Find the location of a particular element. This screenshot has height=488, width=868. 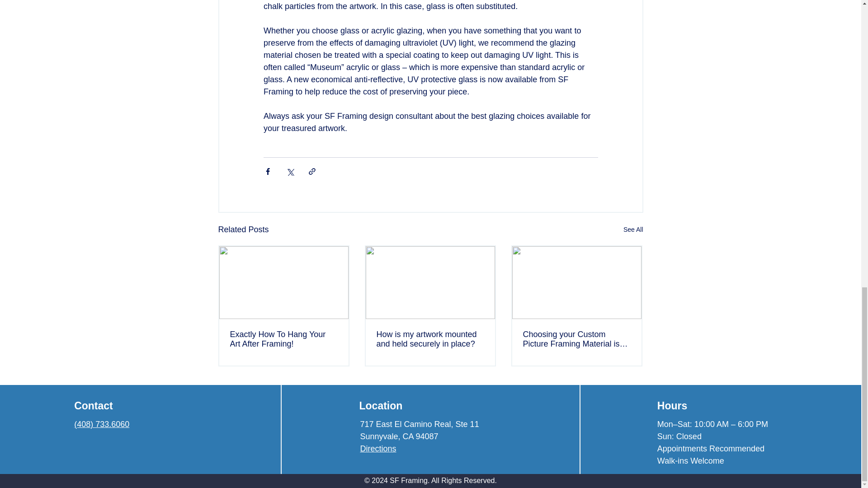

Exactly How To Hang Your Art After Framing! is located at coordinates (283, 339).